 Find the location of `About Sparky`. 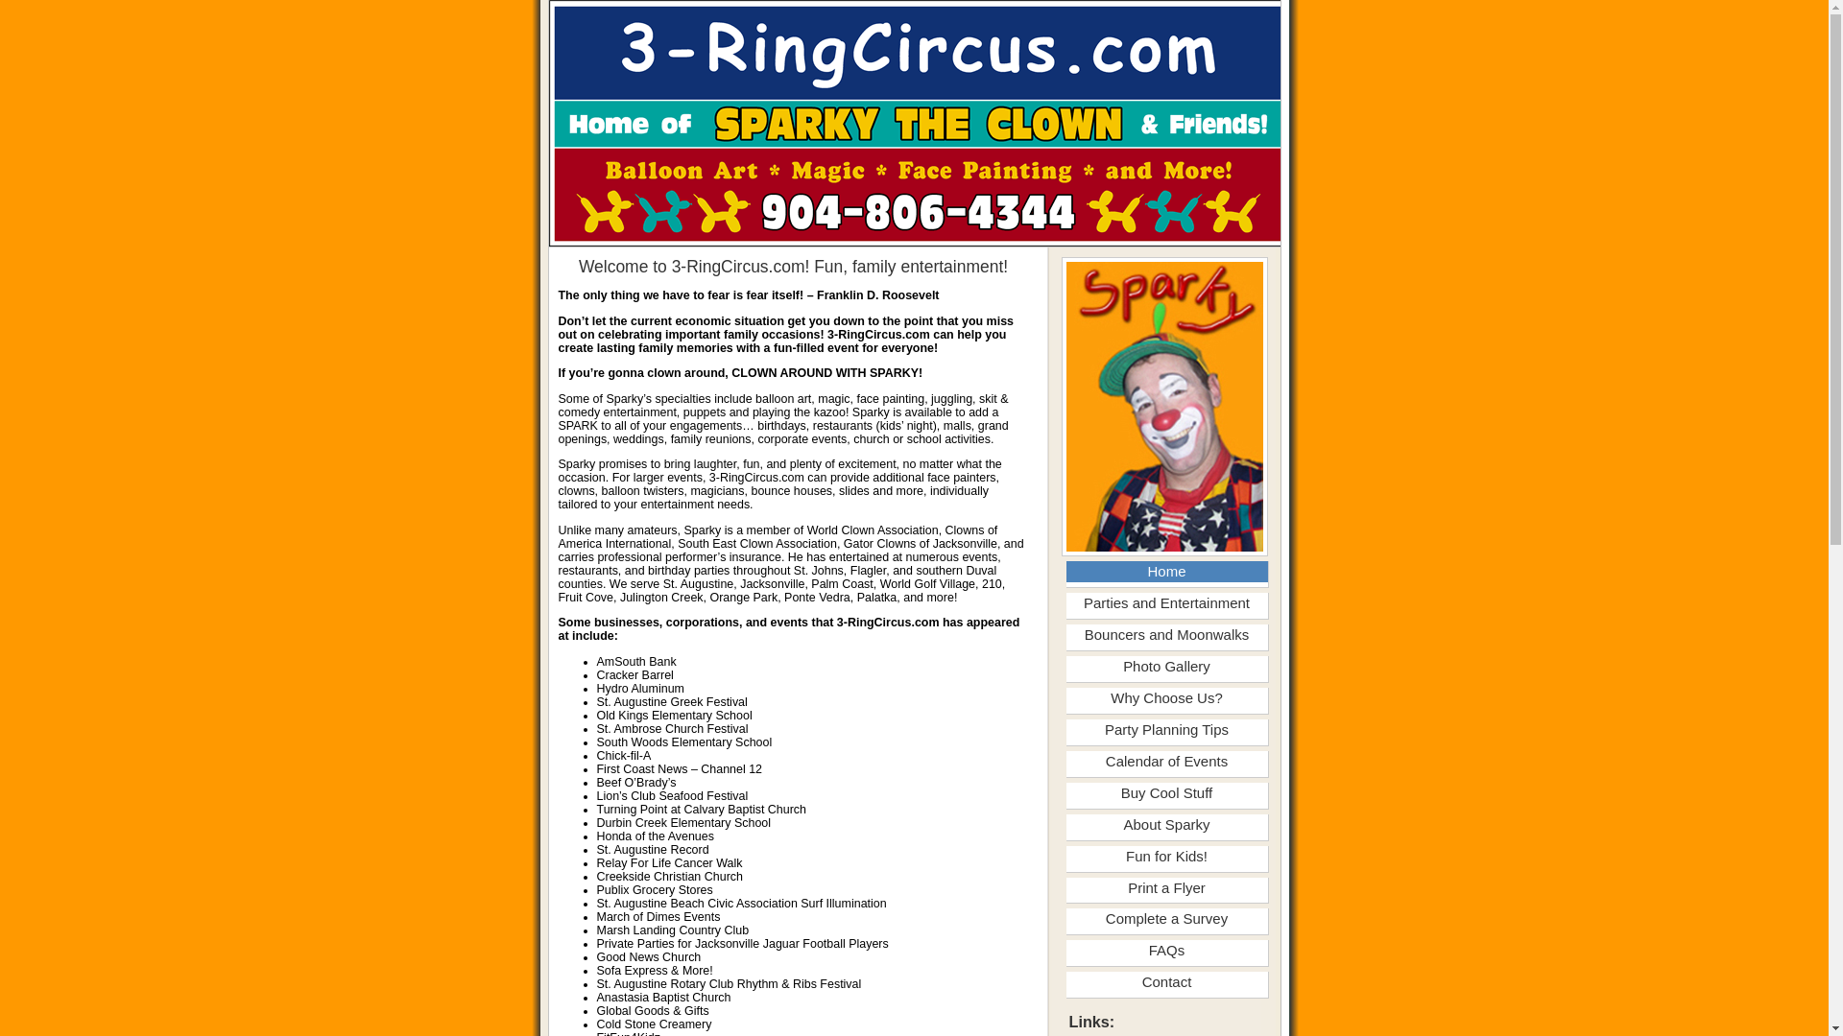

About Sparky is located at coordinates (1166, 825).